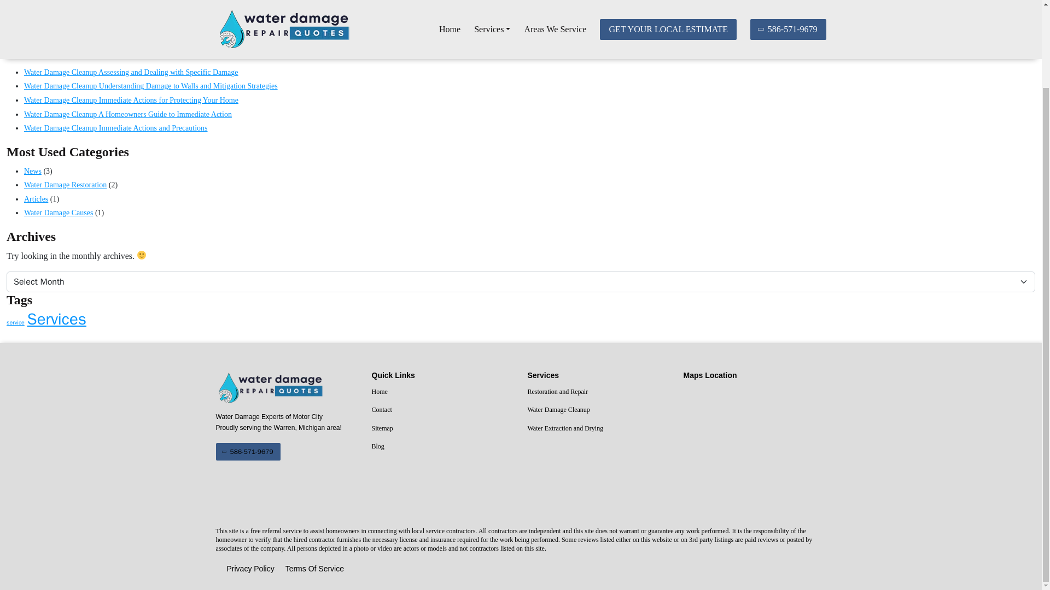  I want to click on News, so click(33, 170).